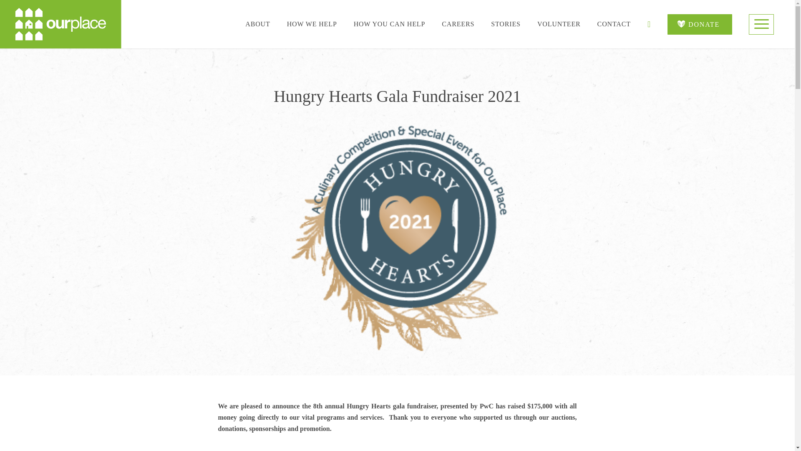  I want to click on CAREERS, so click(458, 23).